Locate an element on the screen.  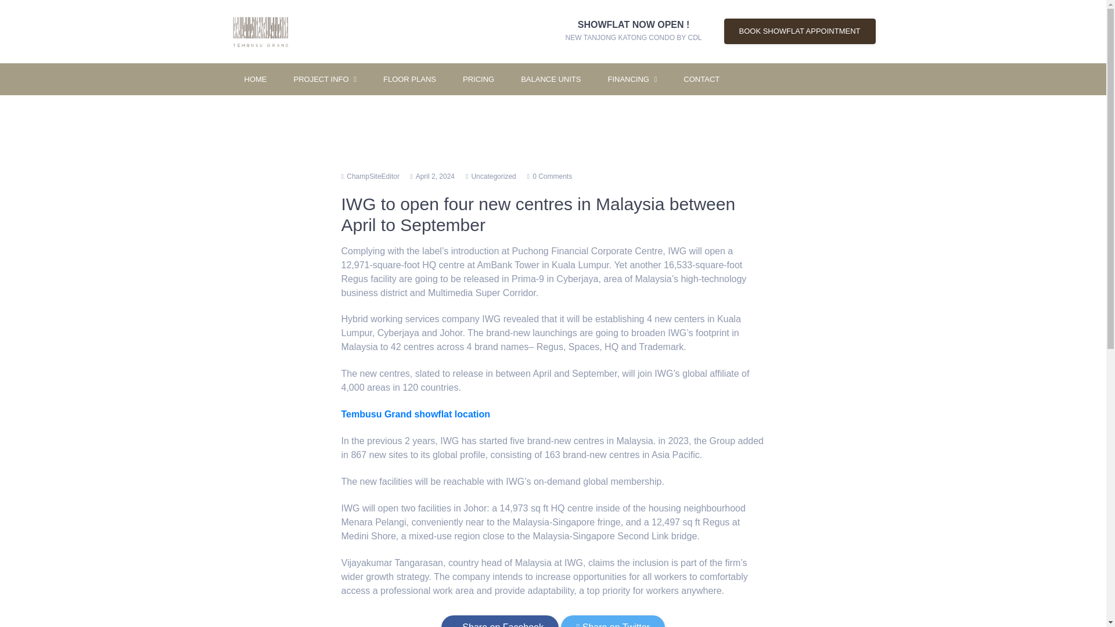
Floor Plans is located at coordinates (409, 79).